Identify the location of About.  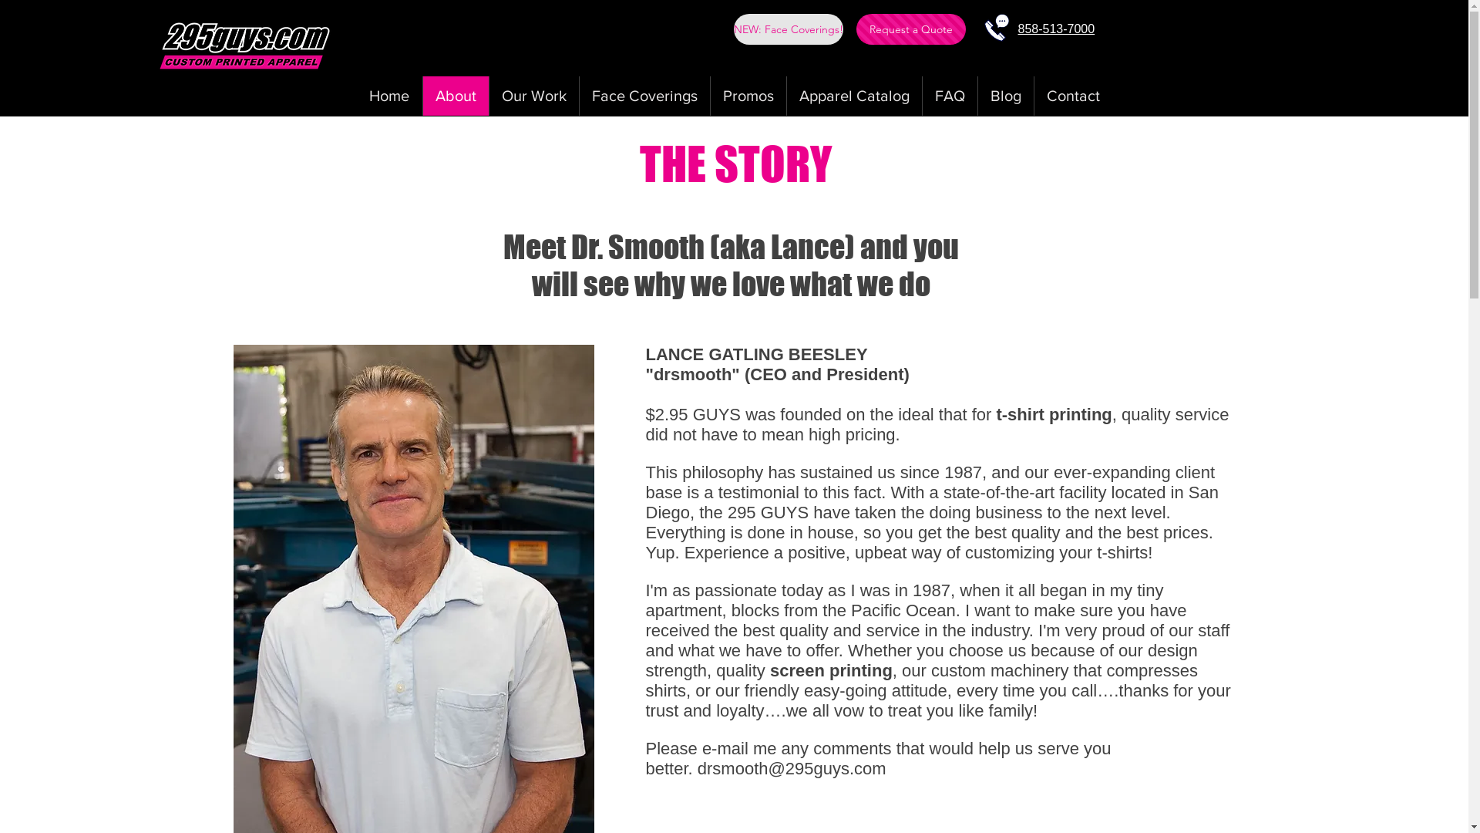
(456, 96).